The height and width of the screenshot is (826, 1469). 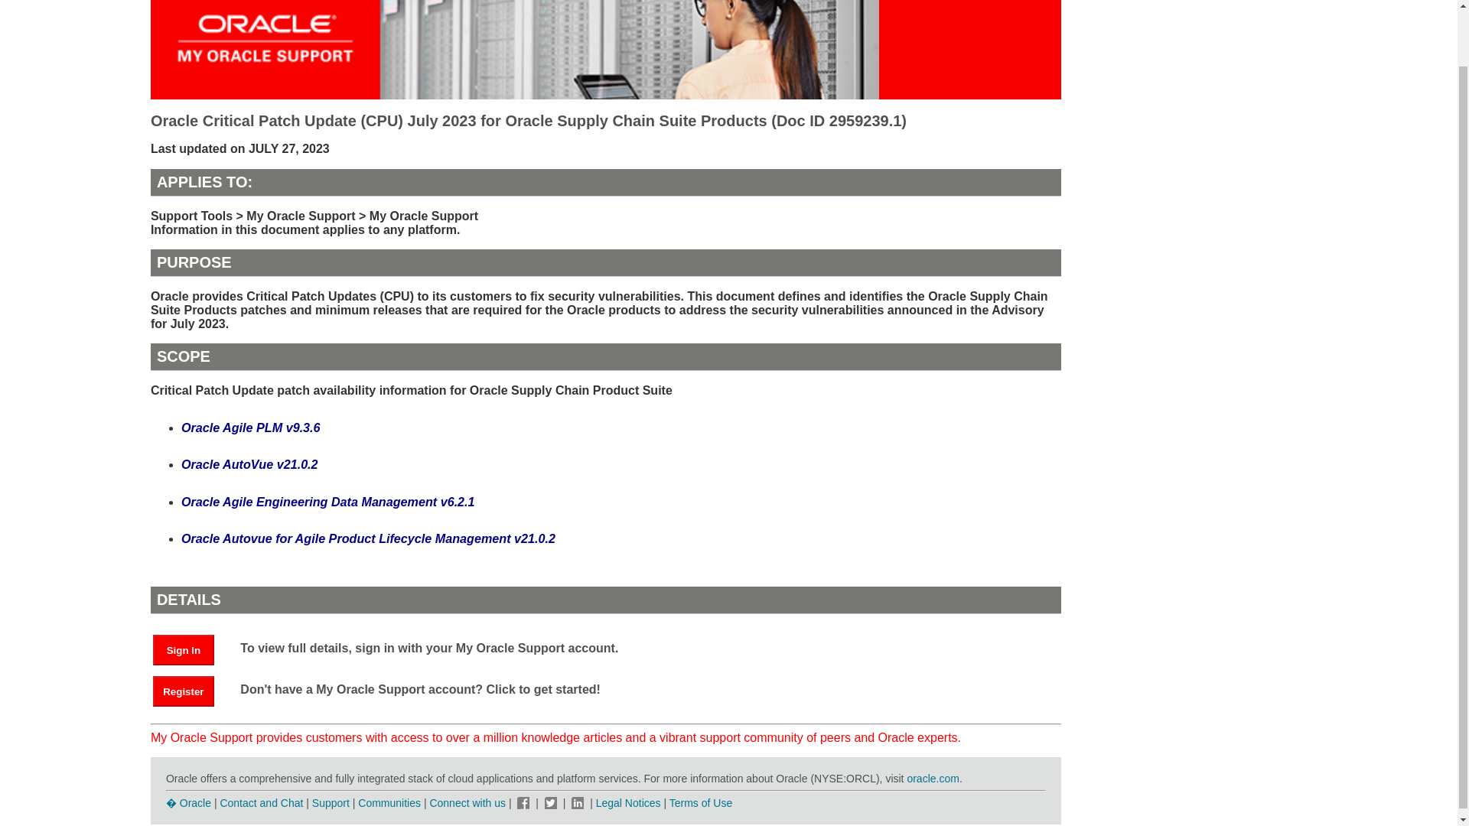 I want to click on Register, so click(x=184, y=691).